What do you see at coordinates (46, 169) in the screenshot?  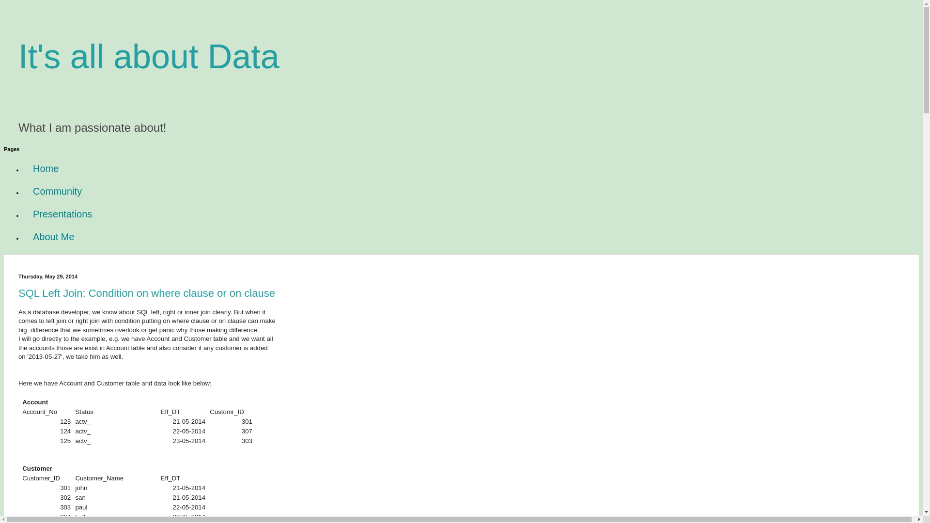 I see `Home` at bounding box center [46, 169].